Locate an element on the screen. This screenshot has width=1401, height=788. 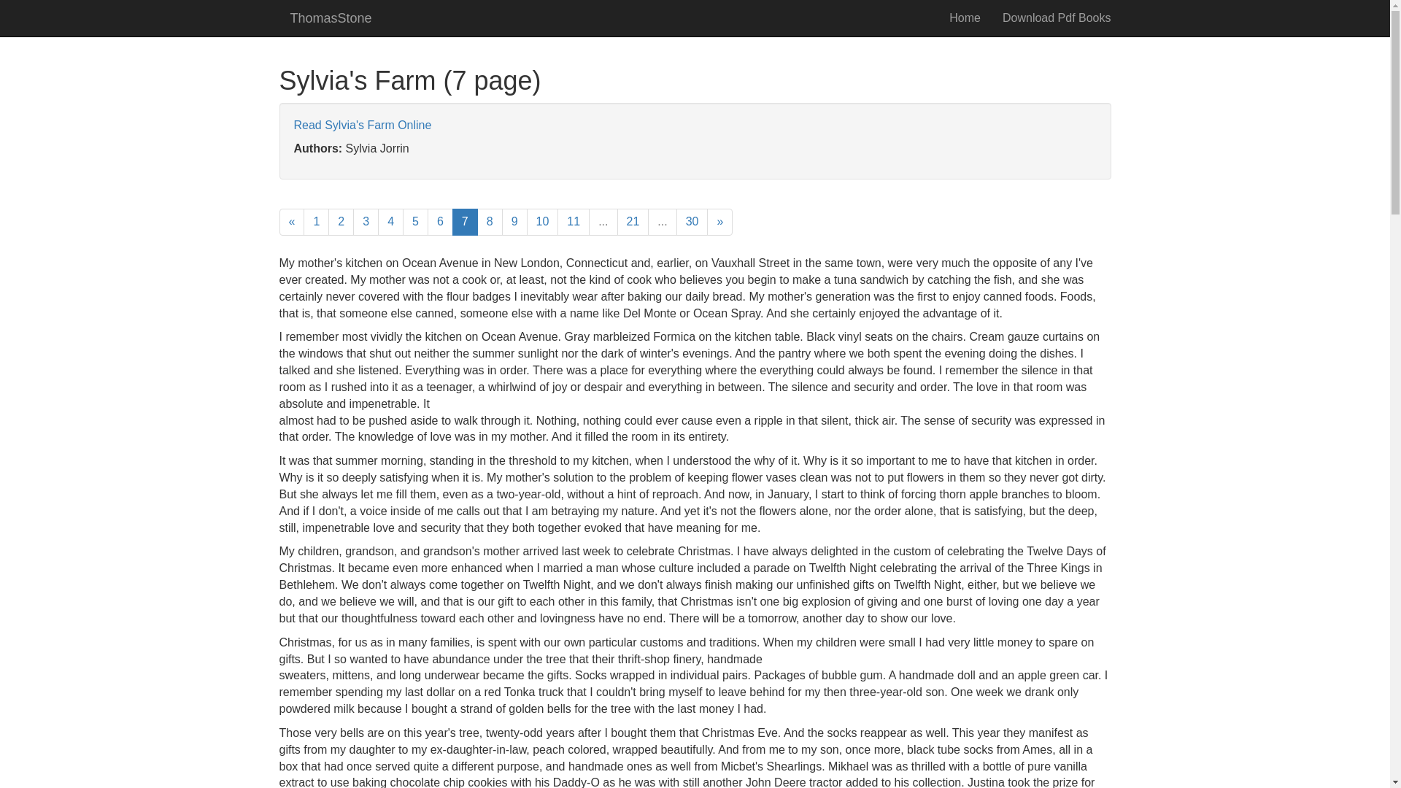
11 is located at coordinates (574, 222).